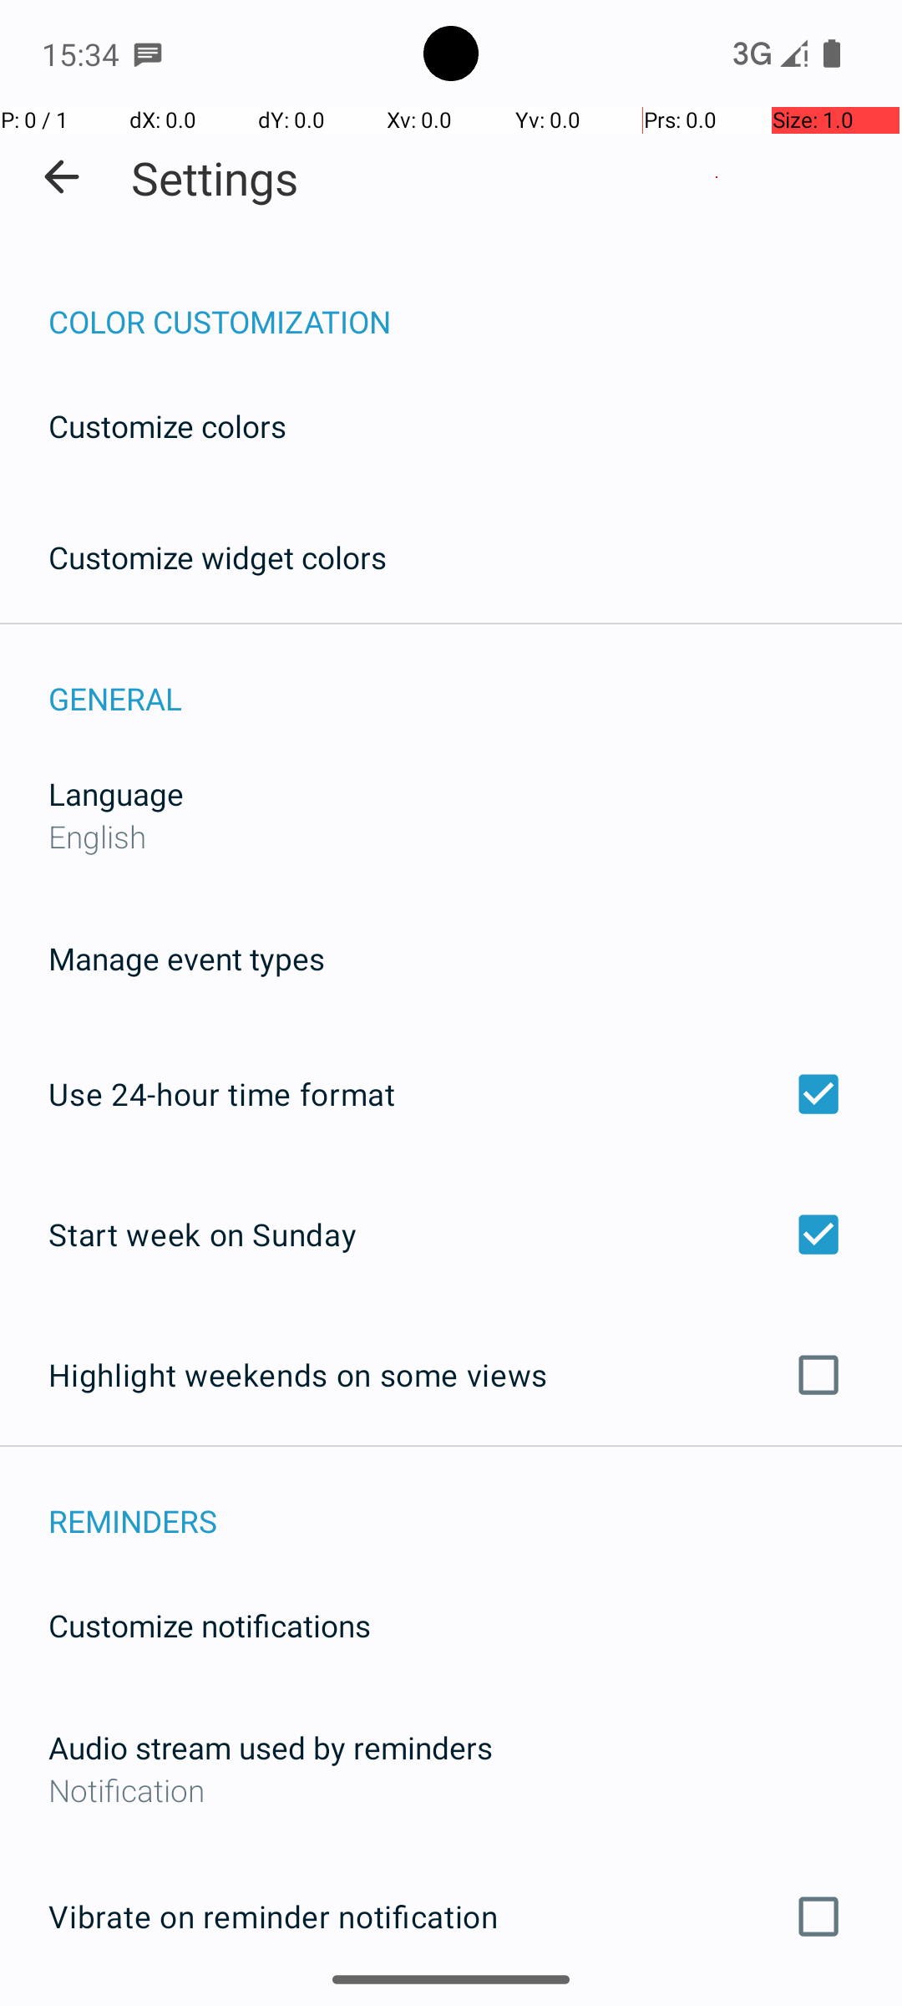 This screenshot has width=902, height=2006. What do you see at coordinates (451, 1234) in the screenshot?
I see `Start week on Sunday` at bounding box center [451, 1234].